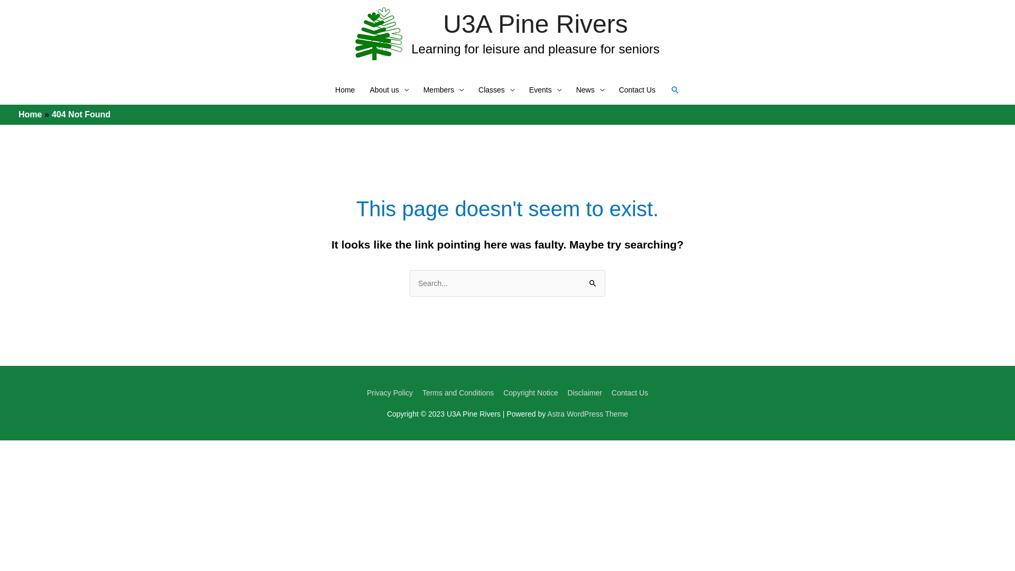 This screenshot has height=571, width=1015. Describe the element at coordinates (496, 90) in the screenshot. I see `Classes` at that location.